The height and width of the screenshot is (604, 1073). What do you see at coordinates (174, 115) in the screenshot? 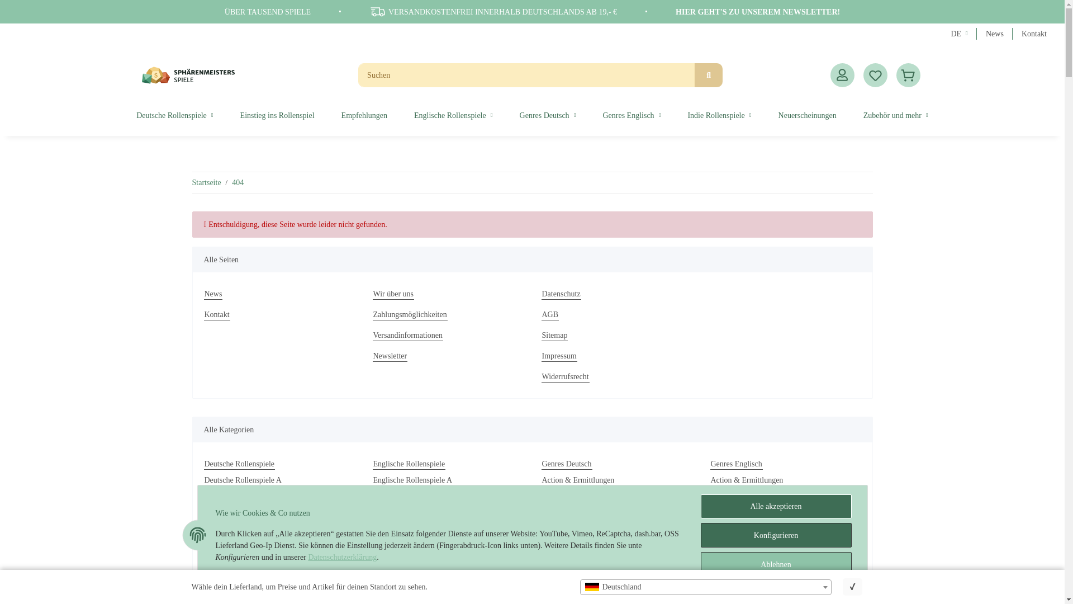
I see `Deutsche Rollenspiele` at bounding box center [174, 115].